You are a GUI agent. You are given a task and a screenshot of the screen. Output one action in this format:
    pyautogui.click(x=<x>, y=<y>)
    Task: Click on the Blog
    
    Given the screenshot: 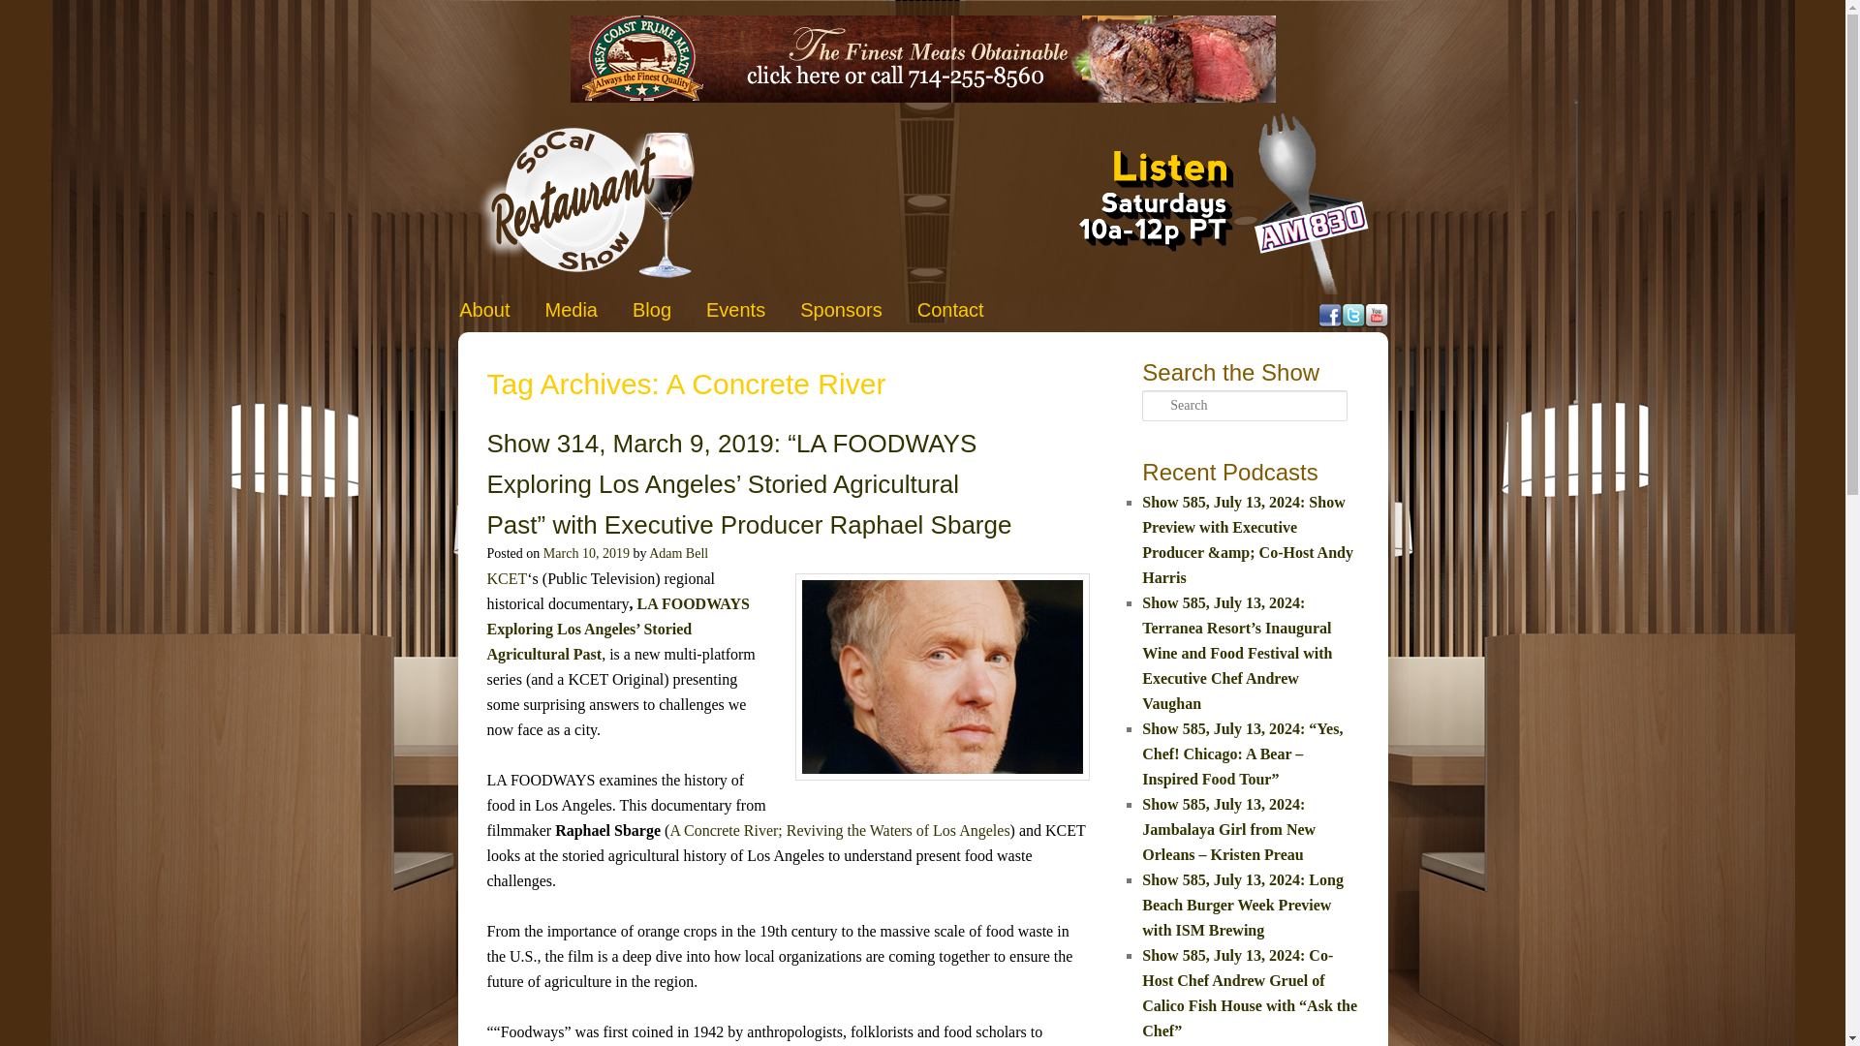 What is the action you would take?
    pyautogui.click(x=651, y=310)
    